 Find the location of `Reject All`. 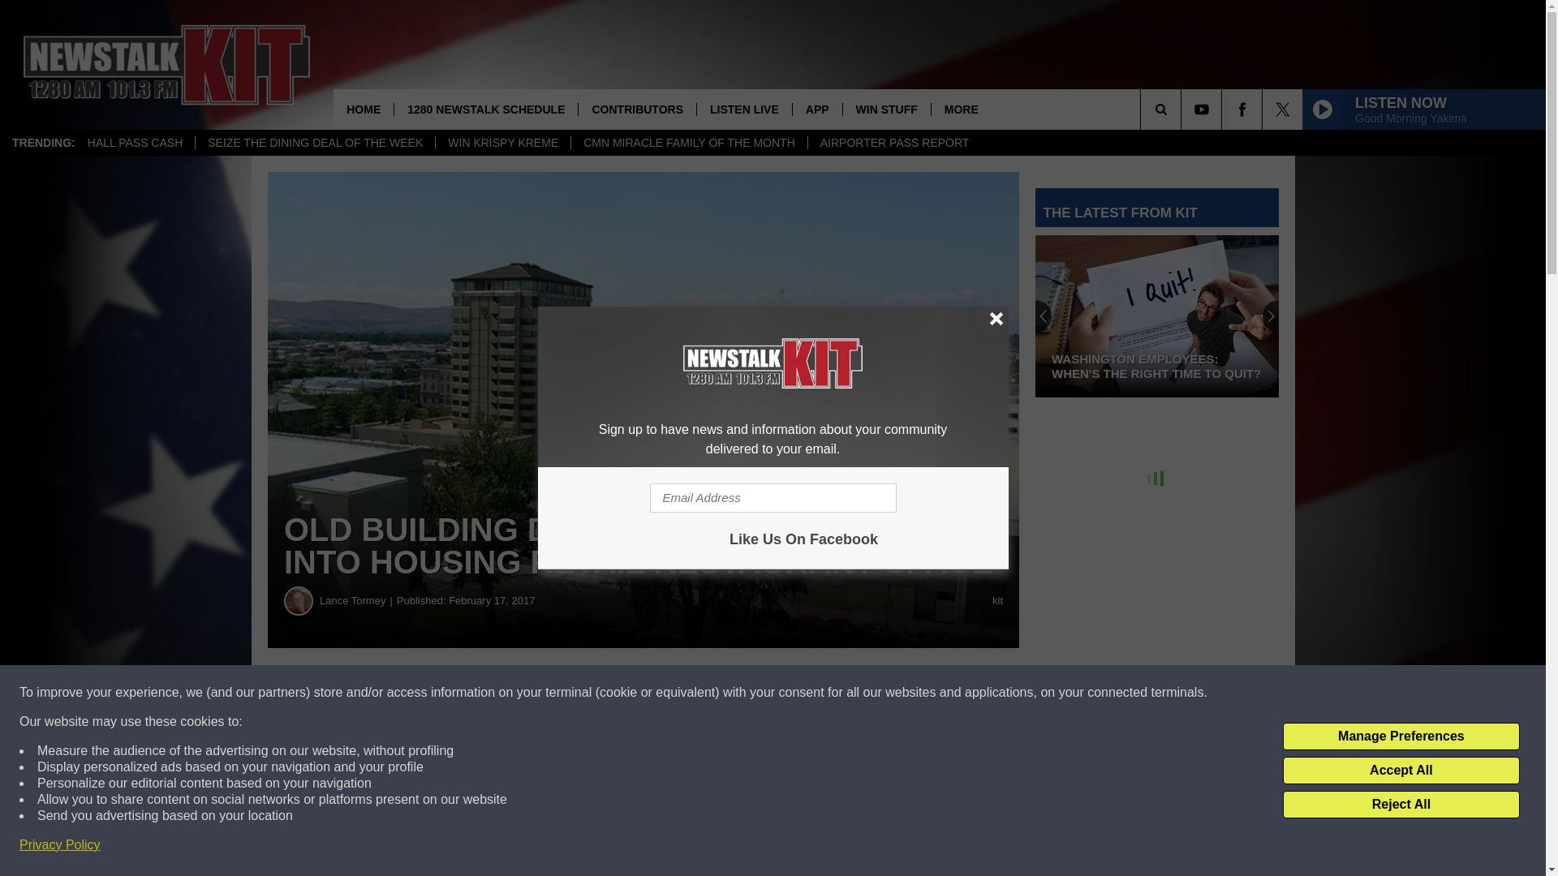

Reject All is located at coordinates (1401, 805).